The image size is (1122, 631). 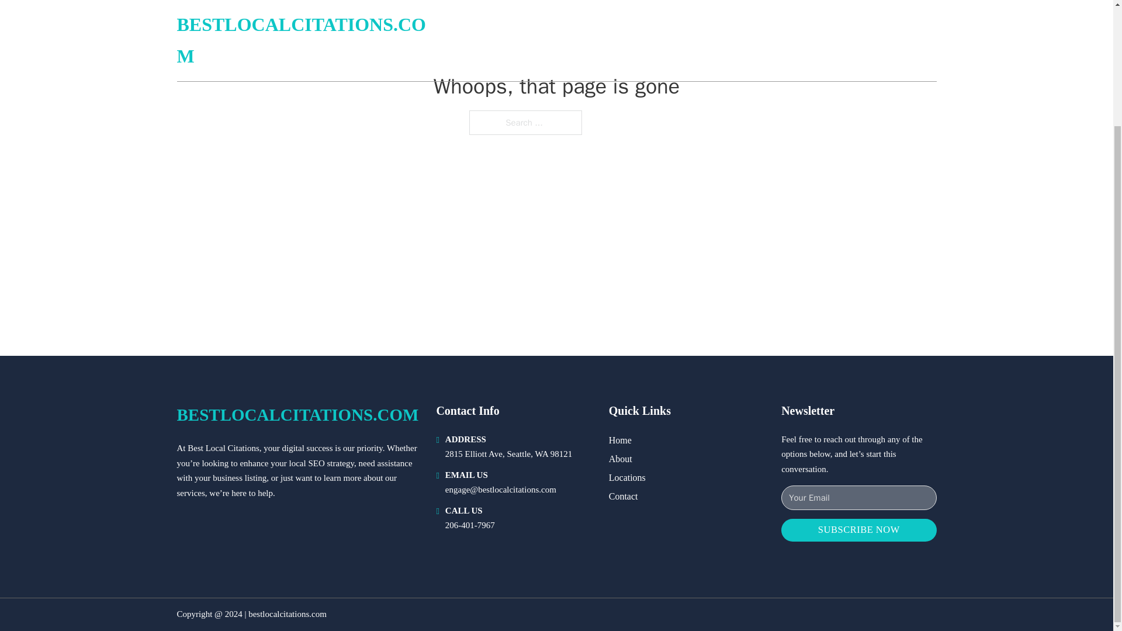 I want to click on SUBSCRIBE NOW, so click(x=858, y=529).